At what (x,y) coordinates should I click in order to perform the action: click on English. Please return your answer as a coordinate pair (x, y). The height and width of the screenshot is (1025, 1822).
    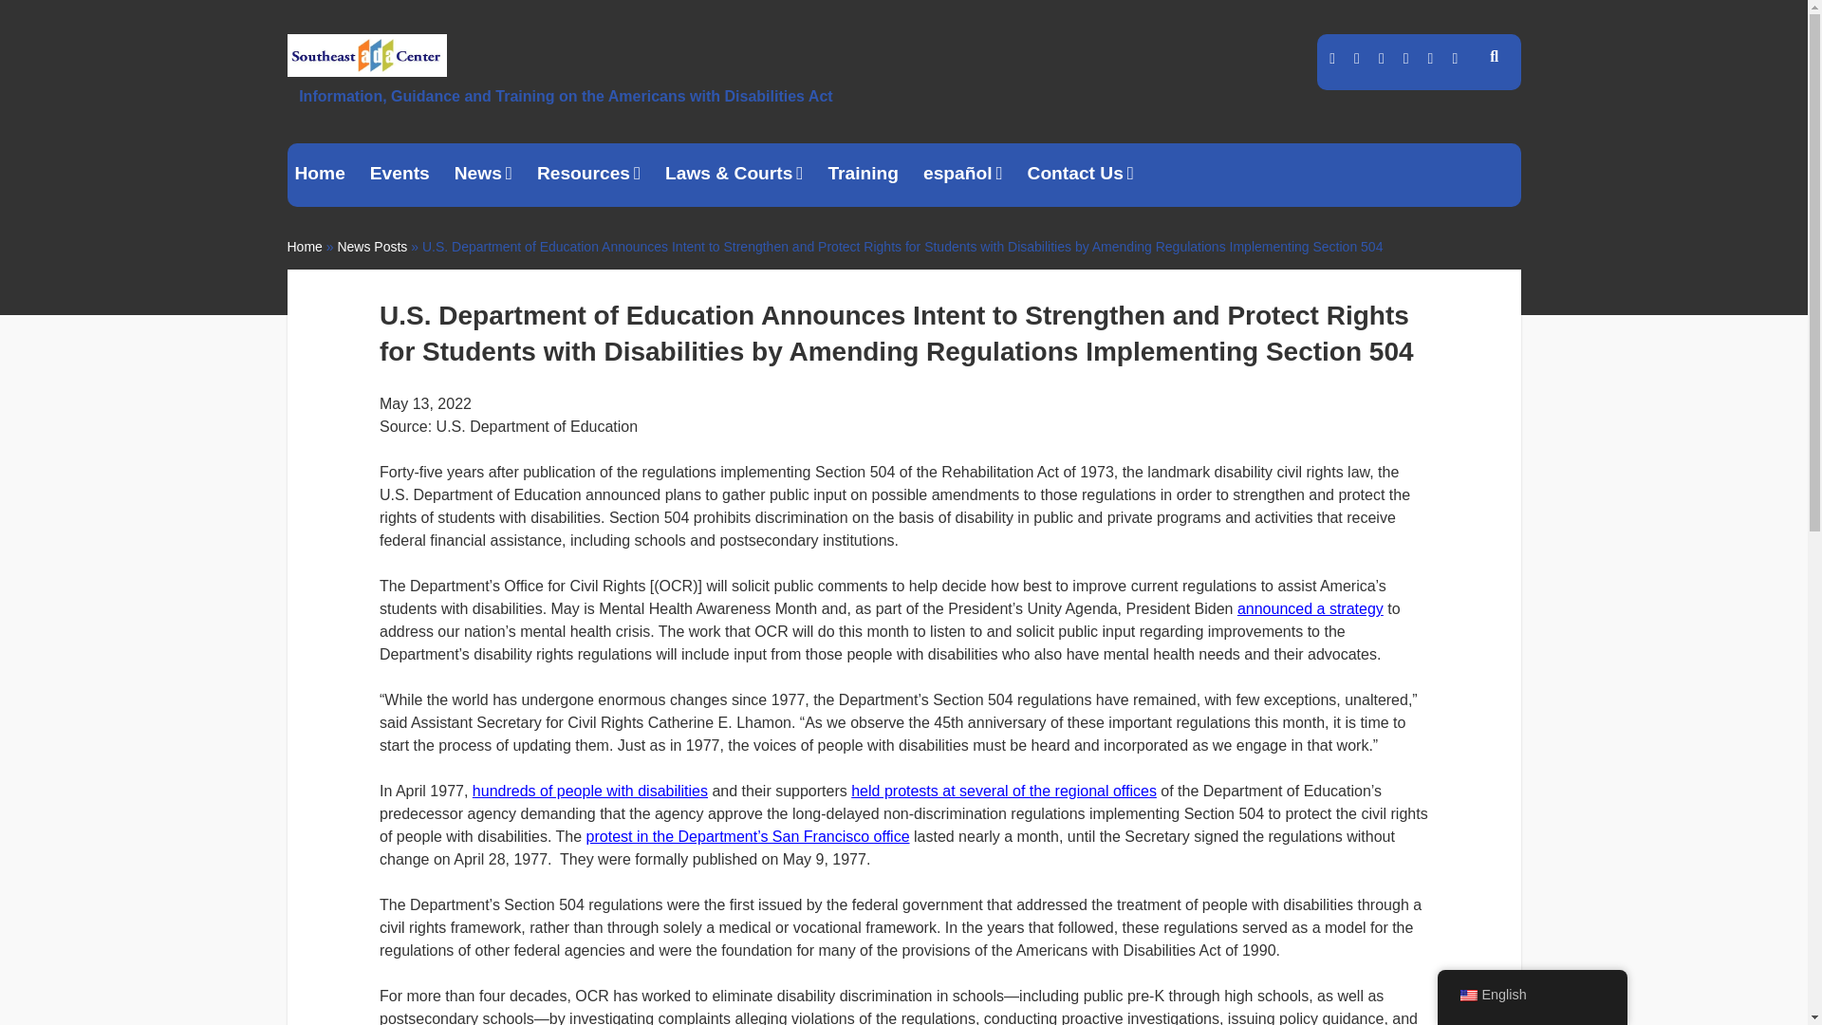
    Looking at the image, I should click on (1467, 996).